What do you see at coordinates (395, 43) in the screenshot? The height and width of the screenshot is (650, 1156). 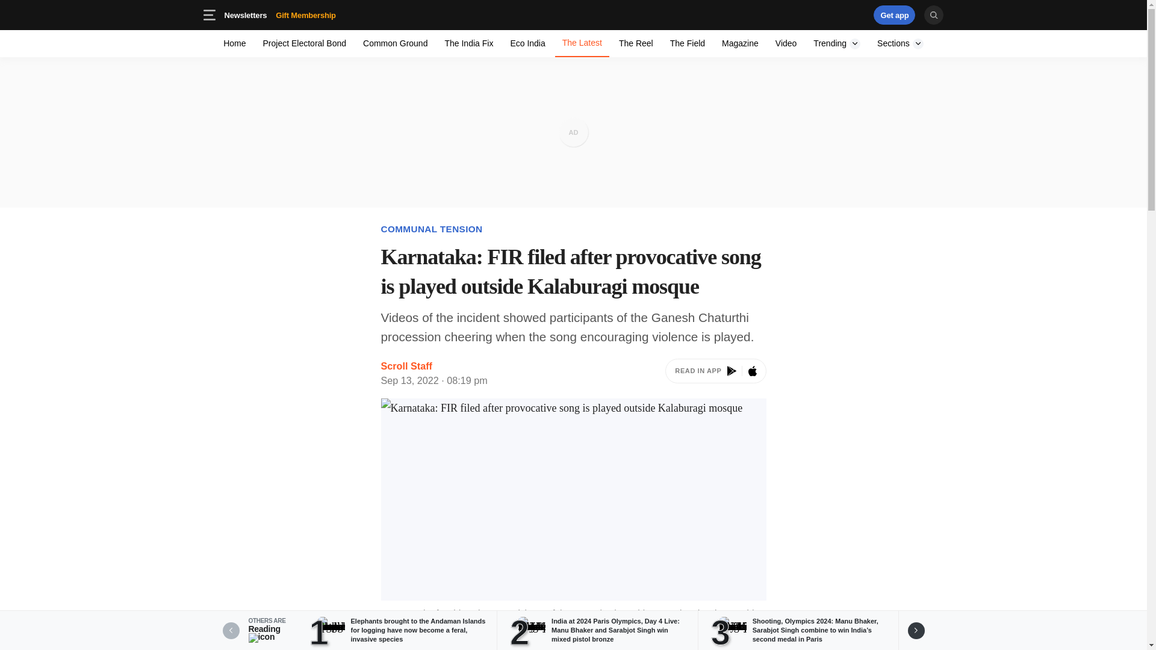 I see `Common Ground` at bounding box center [395, 43].